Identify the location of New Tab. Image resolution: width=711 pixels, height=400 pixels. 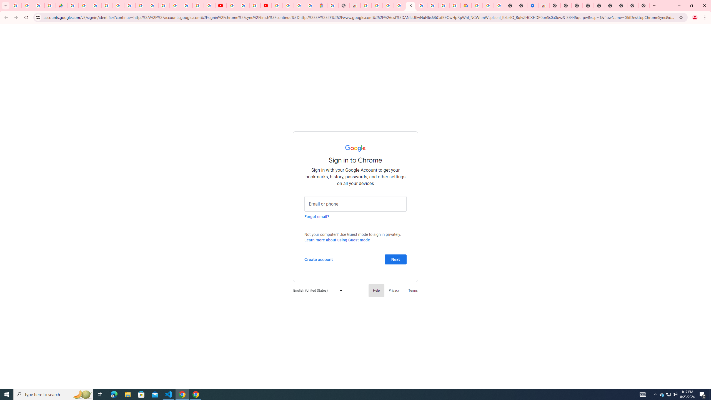
(555, 6).